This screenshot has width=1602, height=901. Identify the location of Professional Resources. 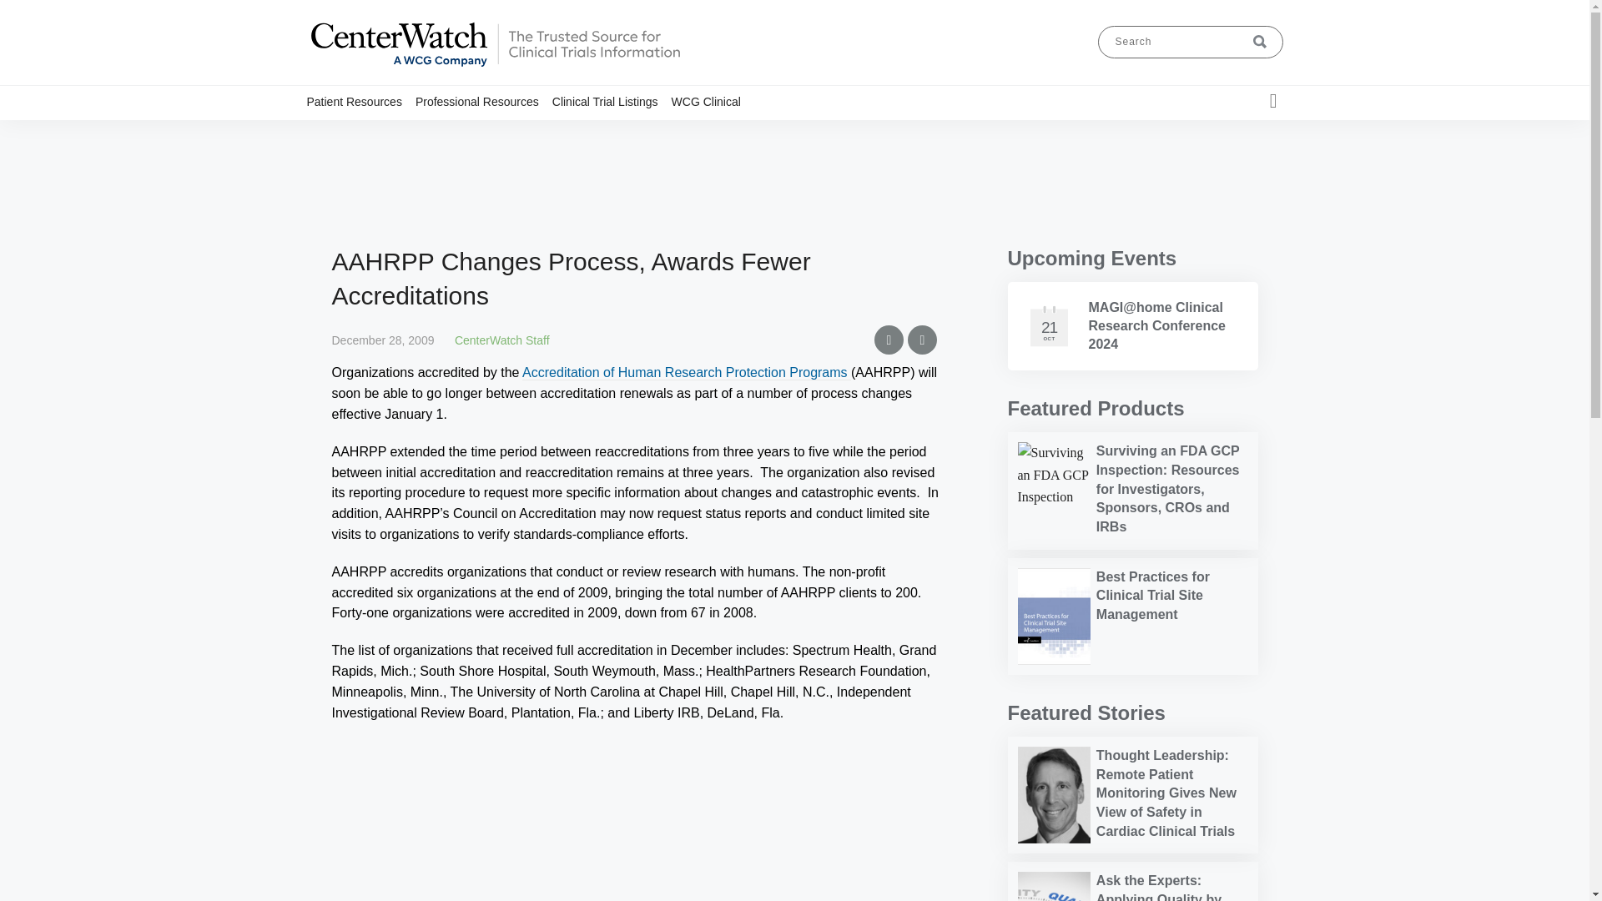
(484, 101).